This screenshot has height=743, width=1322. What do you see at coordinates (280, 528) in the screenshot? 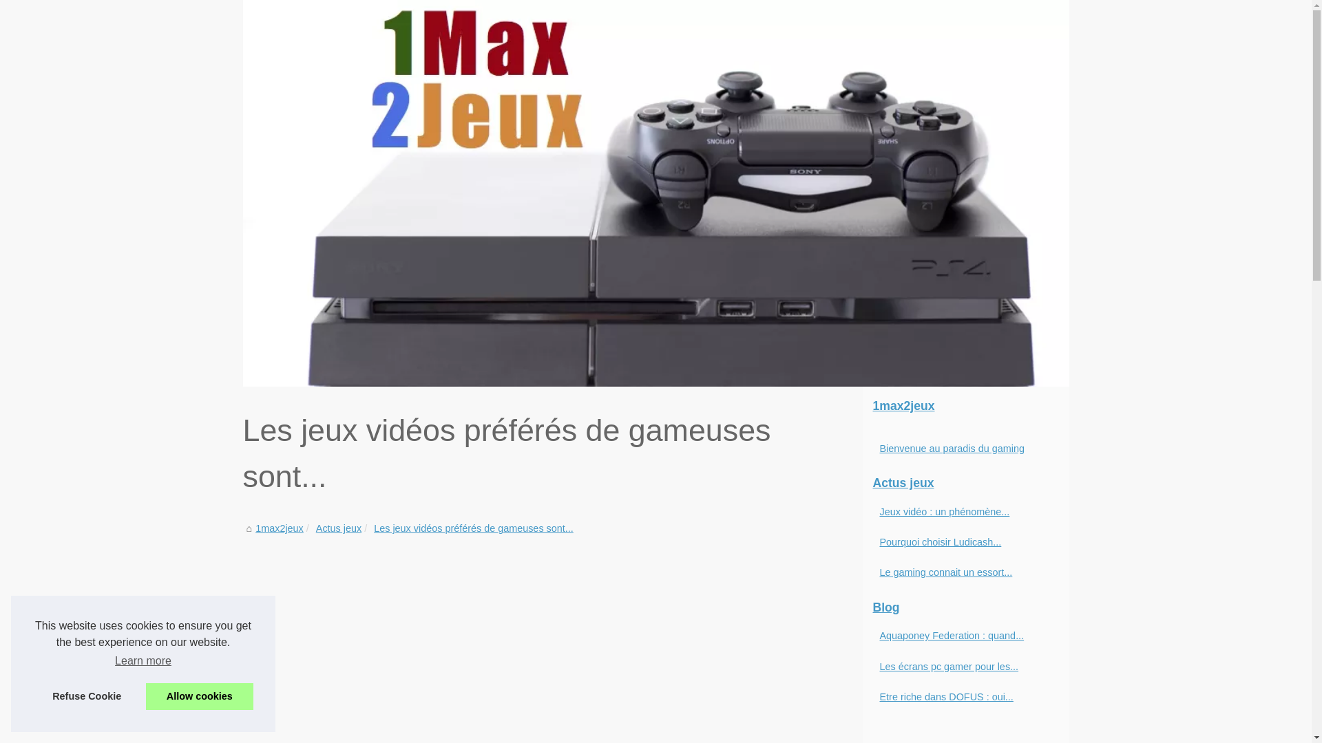
I see `1max2jeux` at bounding box center [280, 528].